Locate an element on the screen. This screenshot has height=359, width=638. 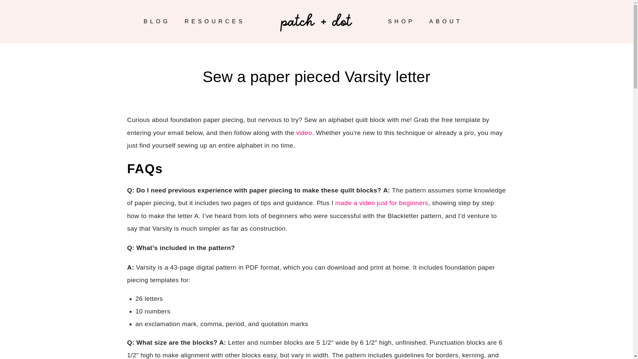
Shop is located at coordinates (401, 21).